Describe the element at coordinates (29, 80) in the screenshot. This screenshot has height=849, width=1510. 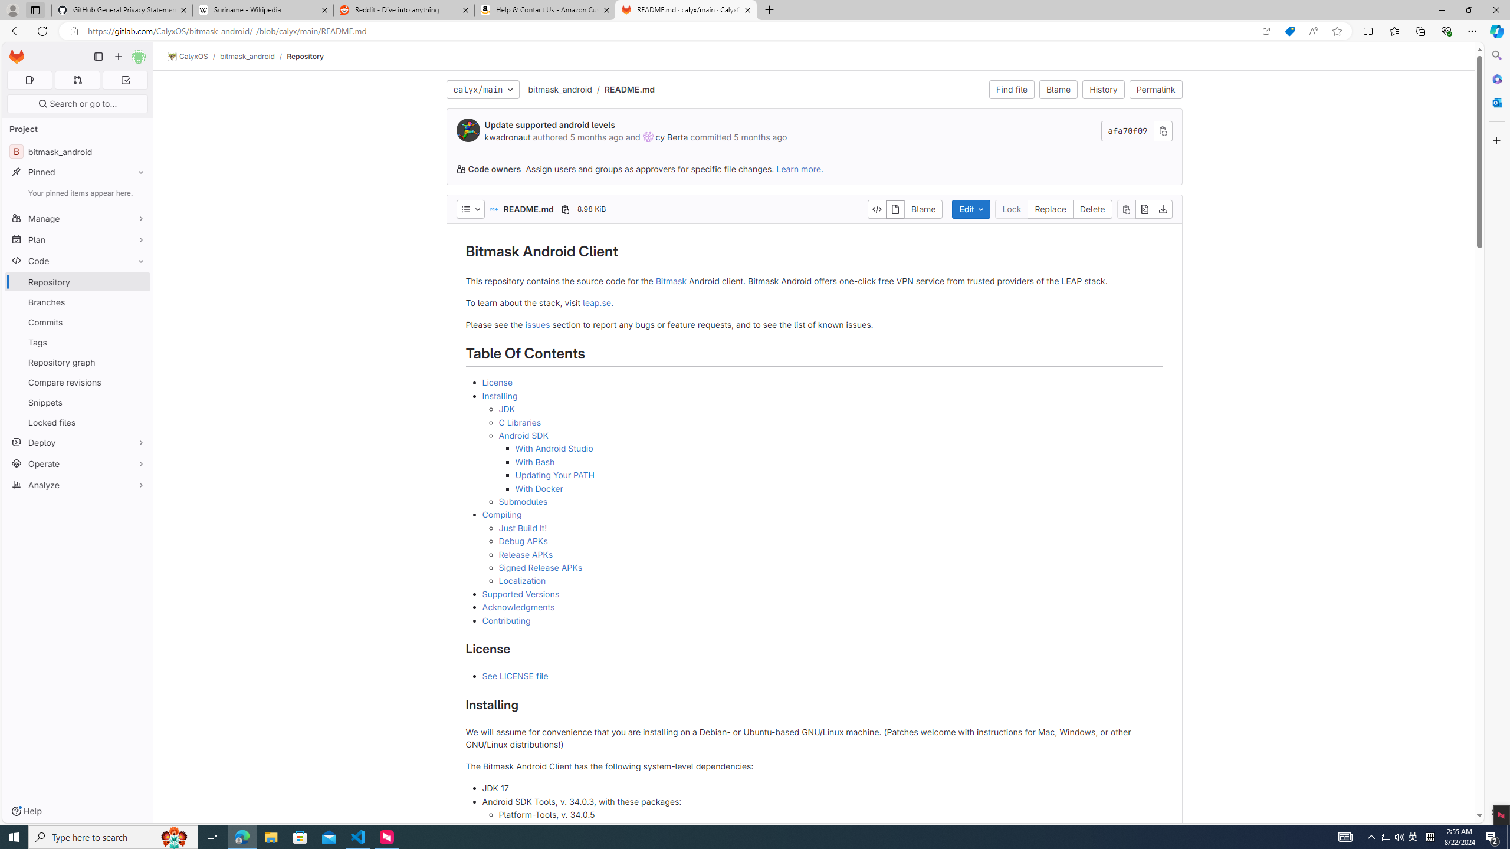
I see `Assigned issues 0` at that location.